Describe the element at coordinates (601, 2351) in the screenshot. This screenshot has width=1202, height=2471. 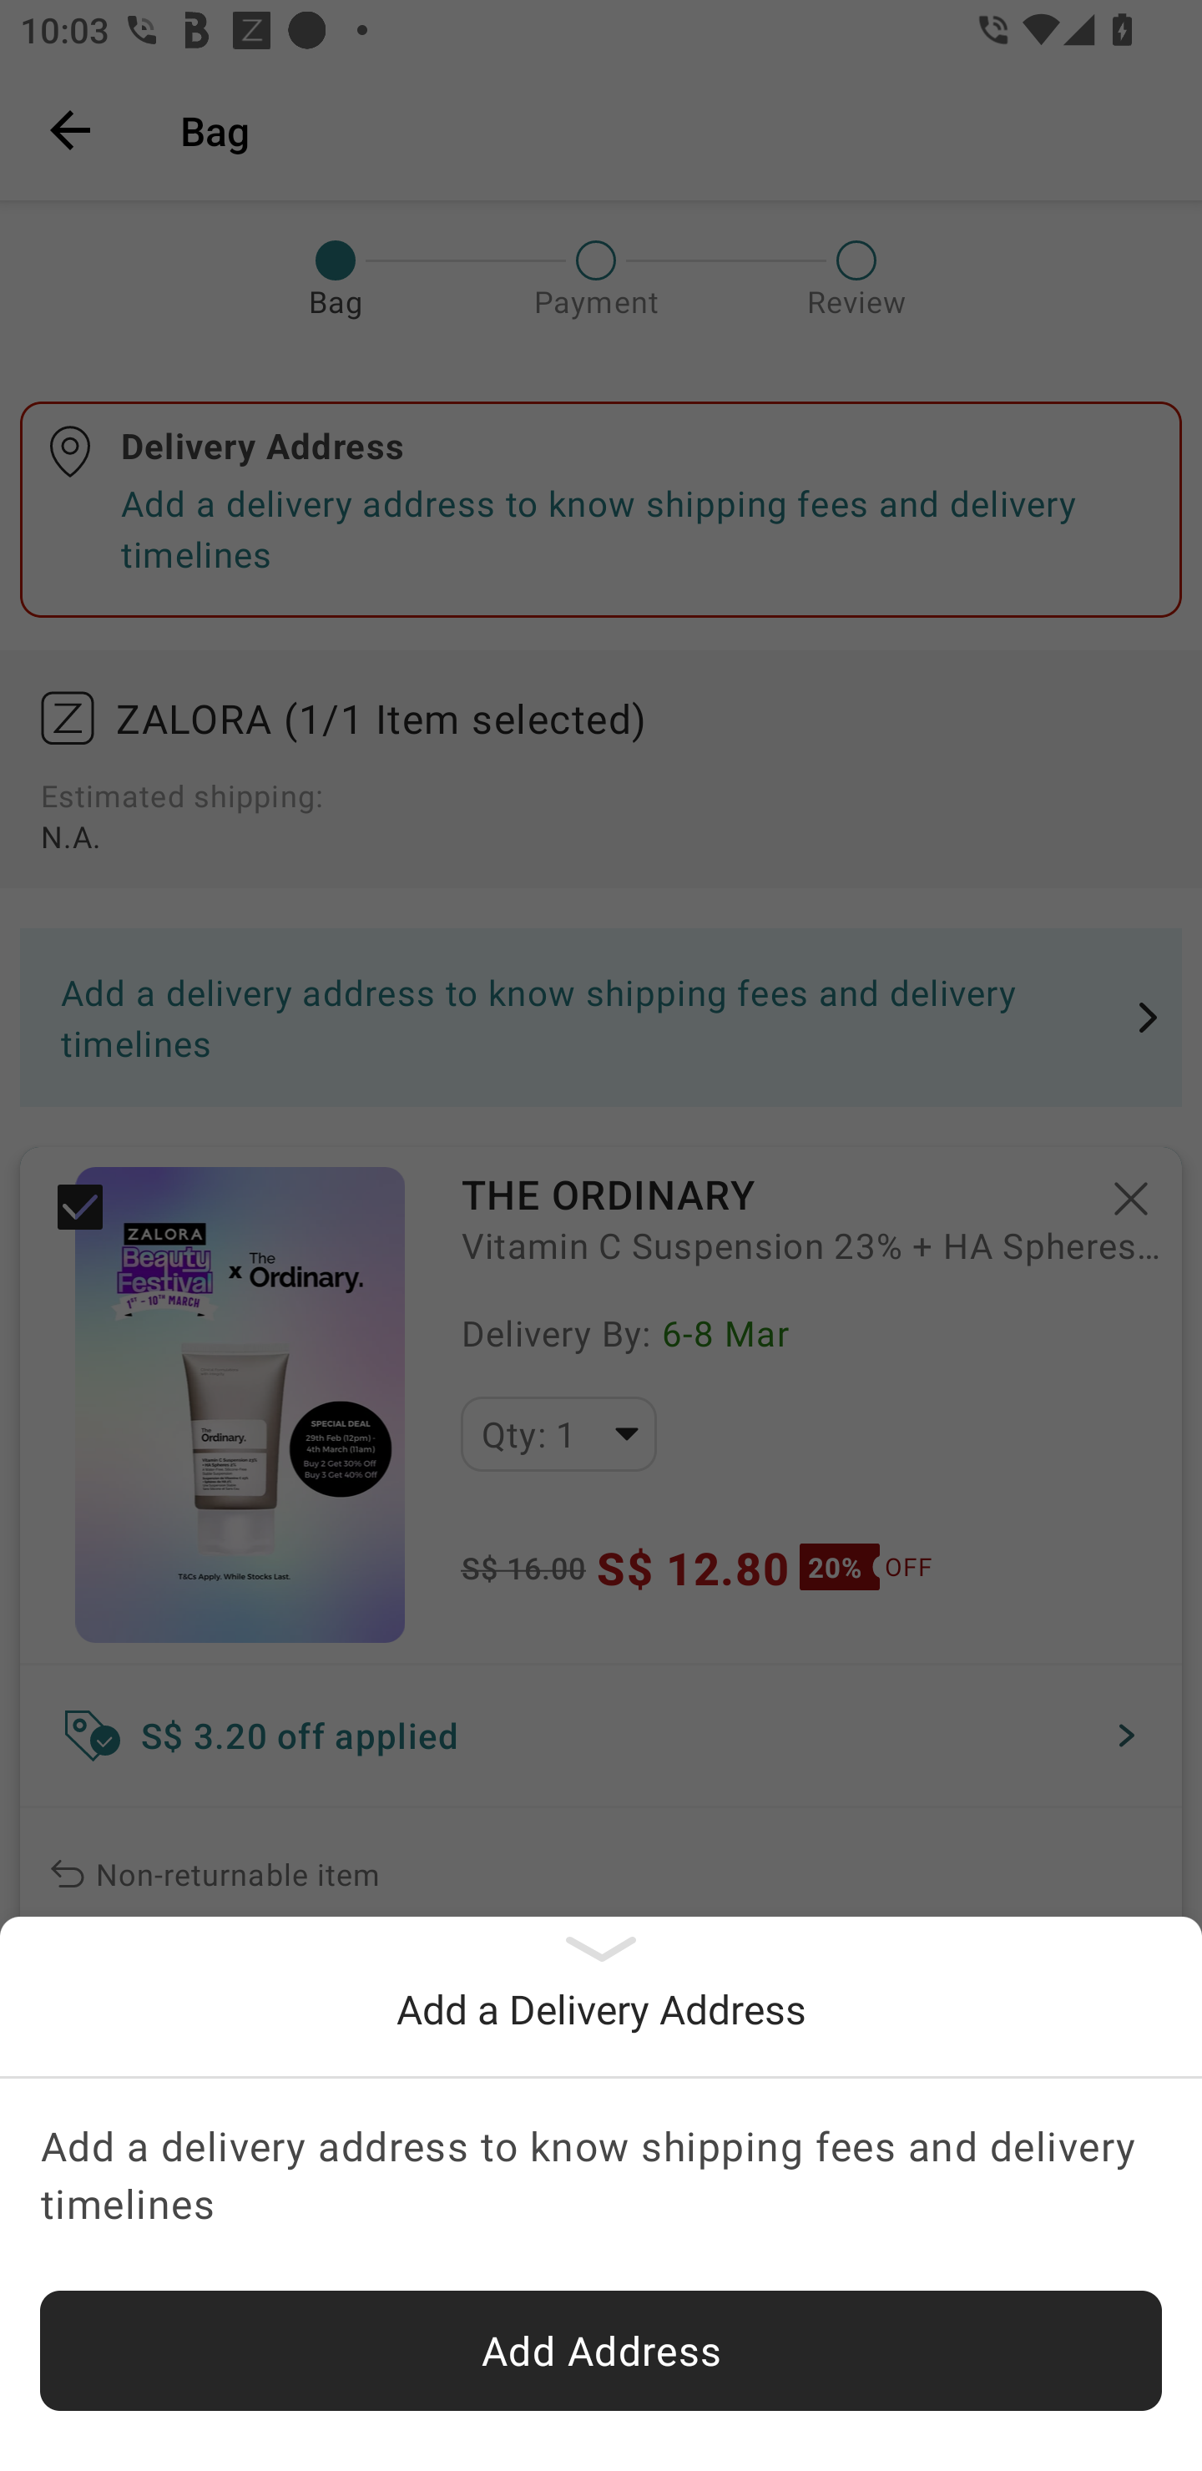
I see `Add Address` at that location.